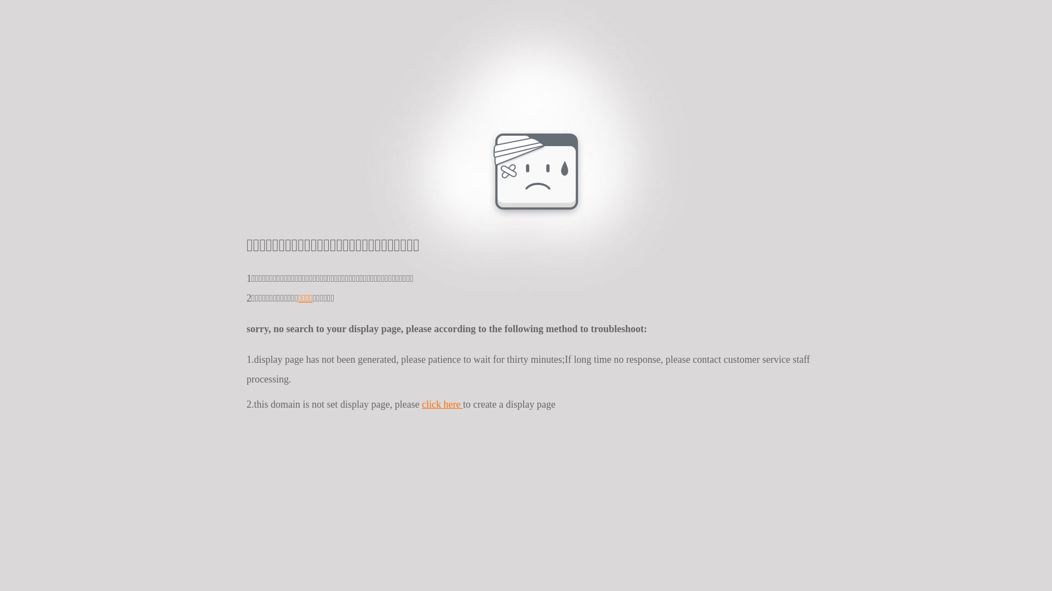 This screenshot has height=591, width=1052. Describe the element at coordinates (443, 404) in the screenshot. I see `click here` at that location.